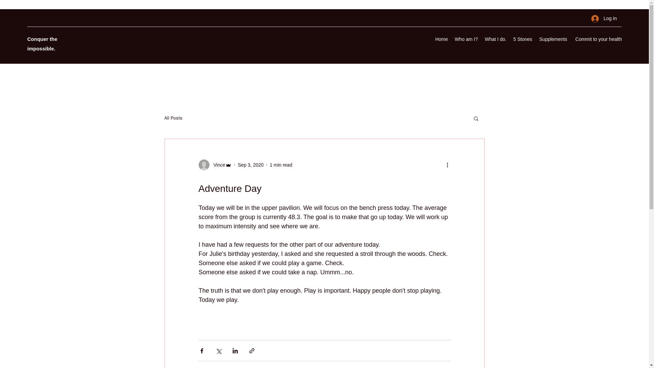 The width and height of the screenshot is (654, 368). Describe the element at coordinates (597, 39) in the screenshot. I see `Who am I?` at that location.